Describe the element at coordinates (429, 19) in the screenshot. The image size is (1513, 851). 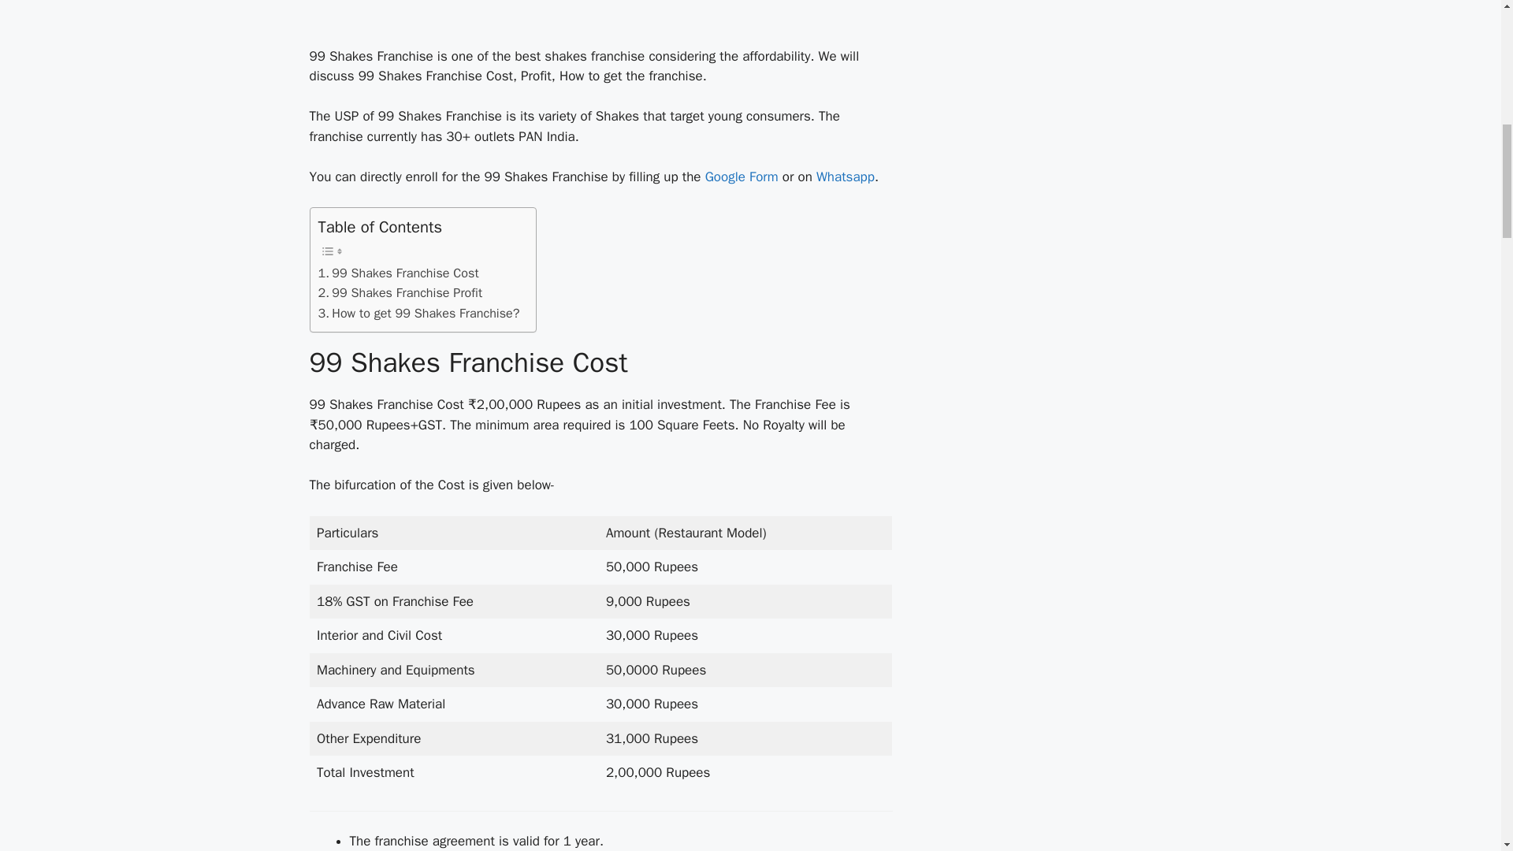
I see `Advertisement` at that location.